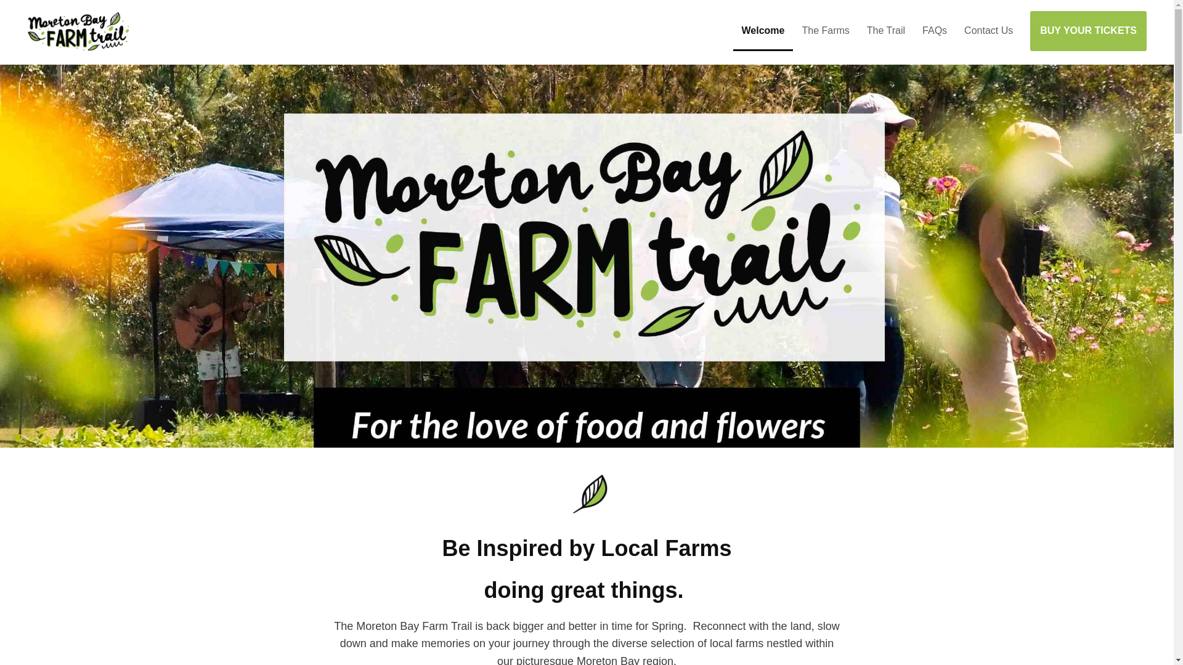  Describe the element at coordinates (1088, 31) in the screenshot. I see `BUY YOUR TICKETS` at that location.